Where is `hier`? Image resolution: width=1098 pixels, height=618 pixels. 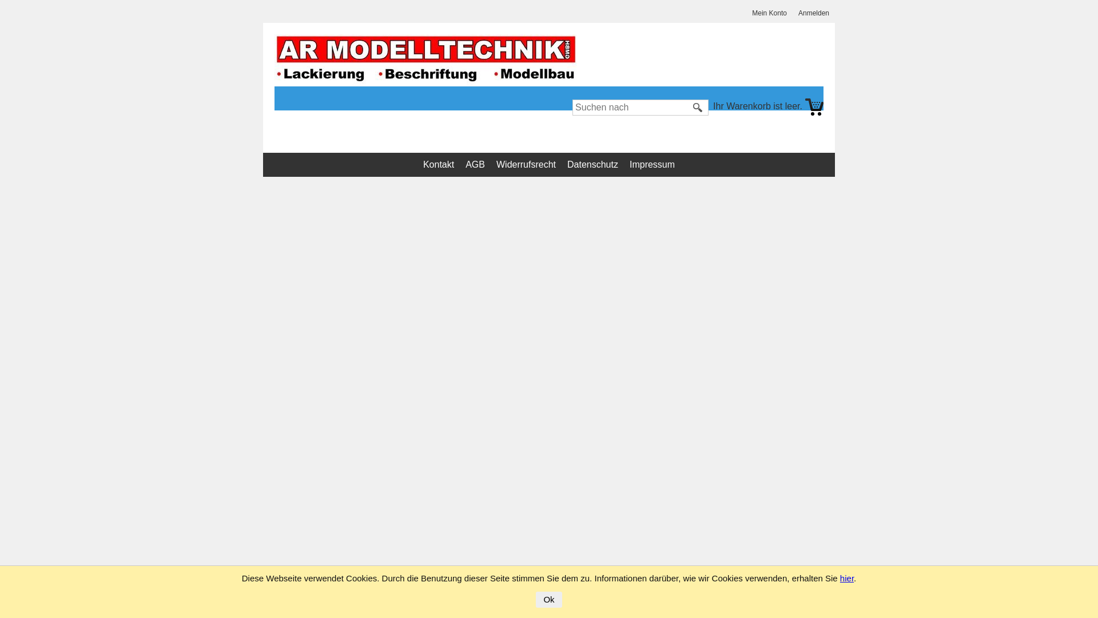
hier is located at coordinates (847, 578).